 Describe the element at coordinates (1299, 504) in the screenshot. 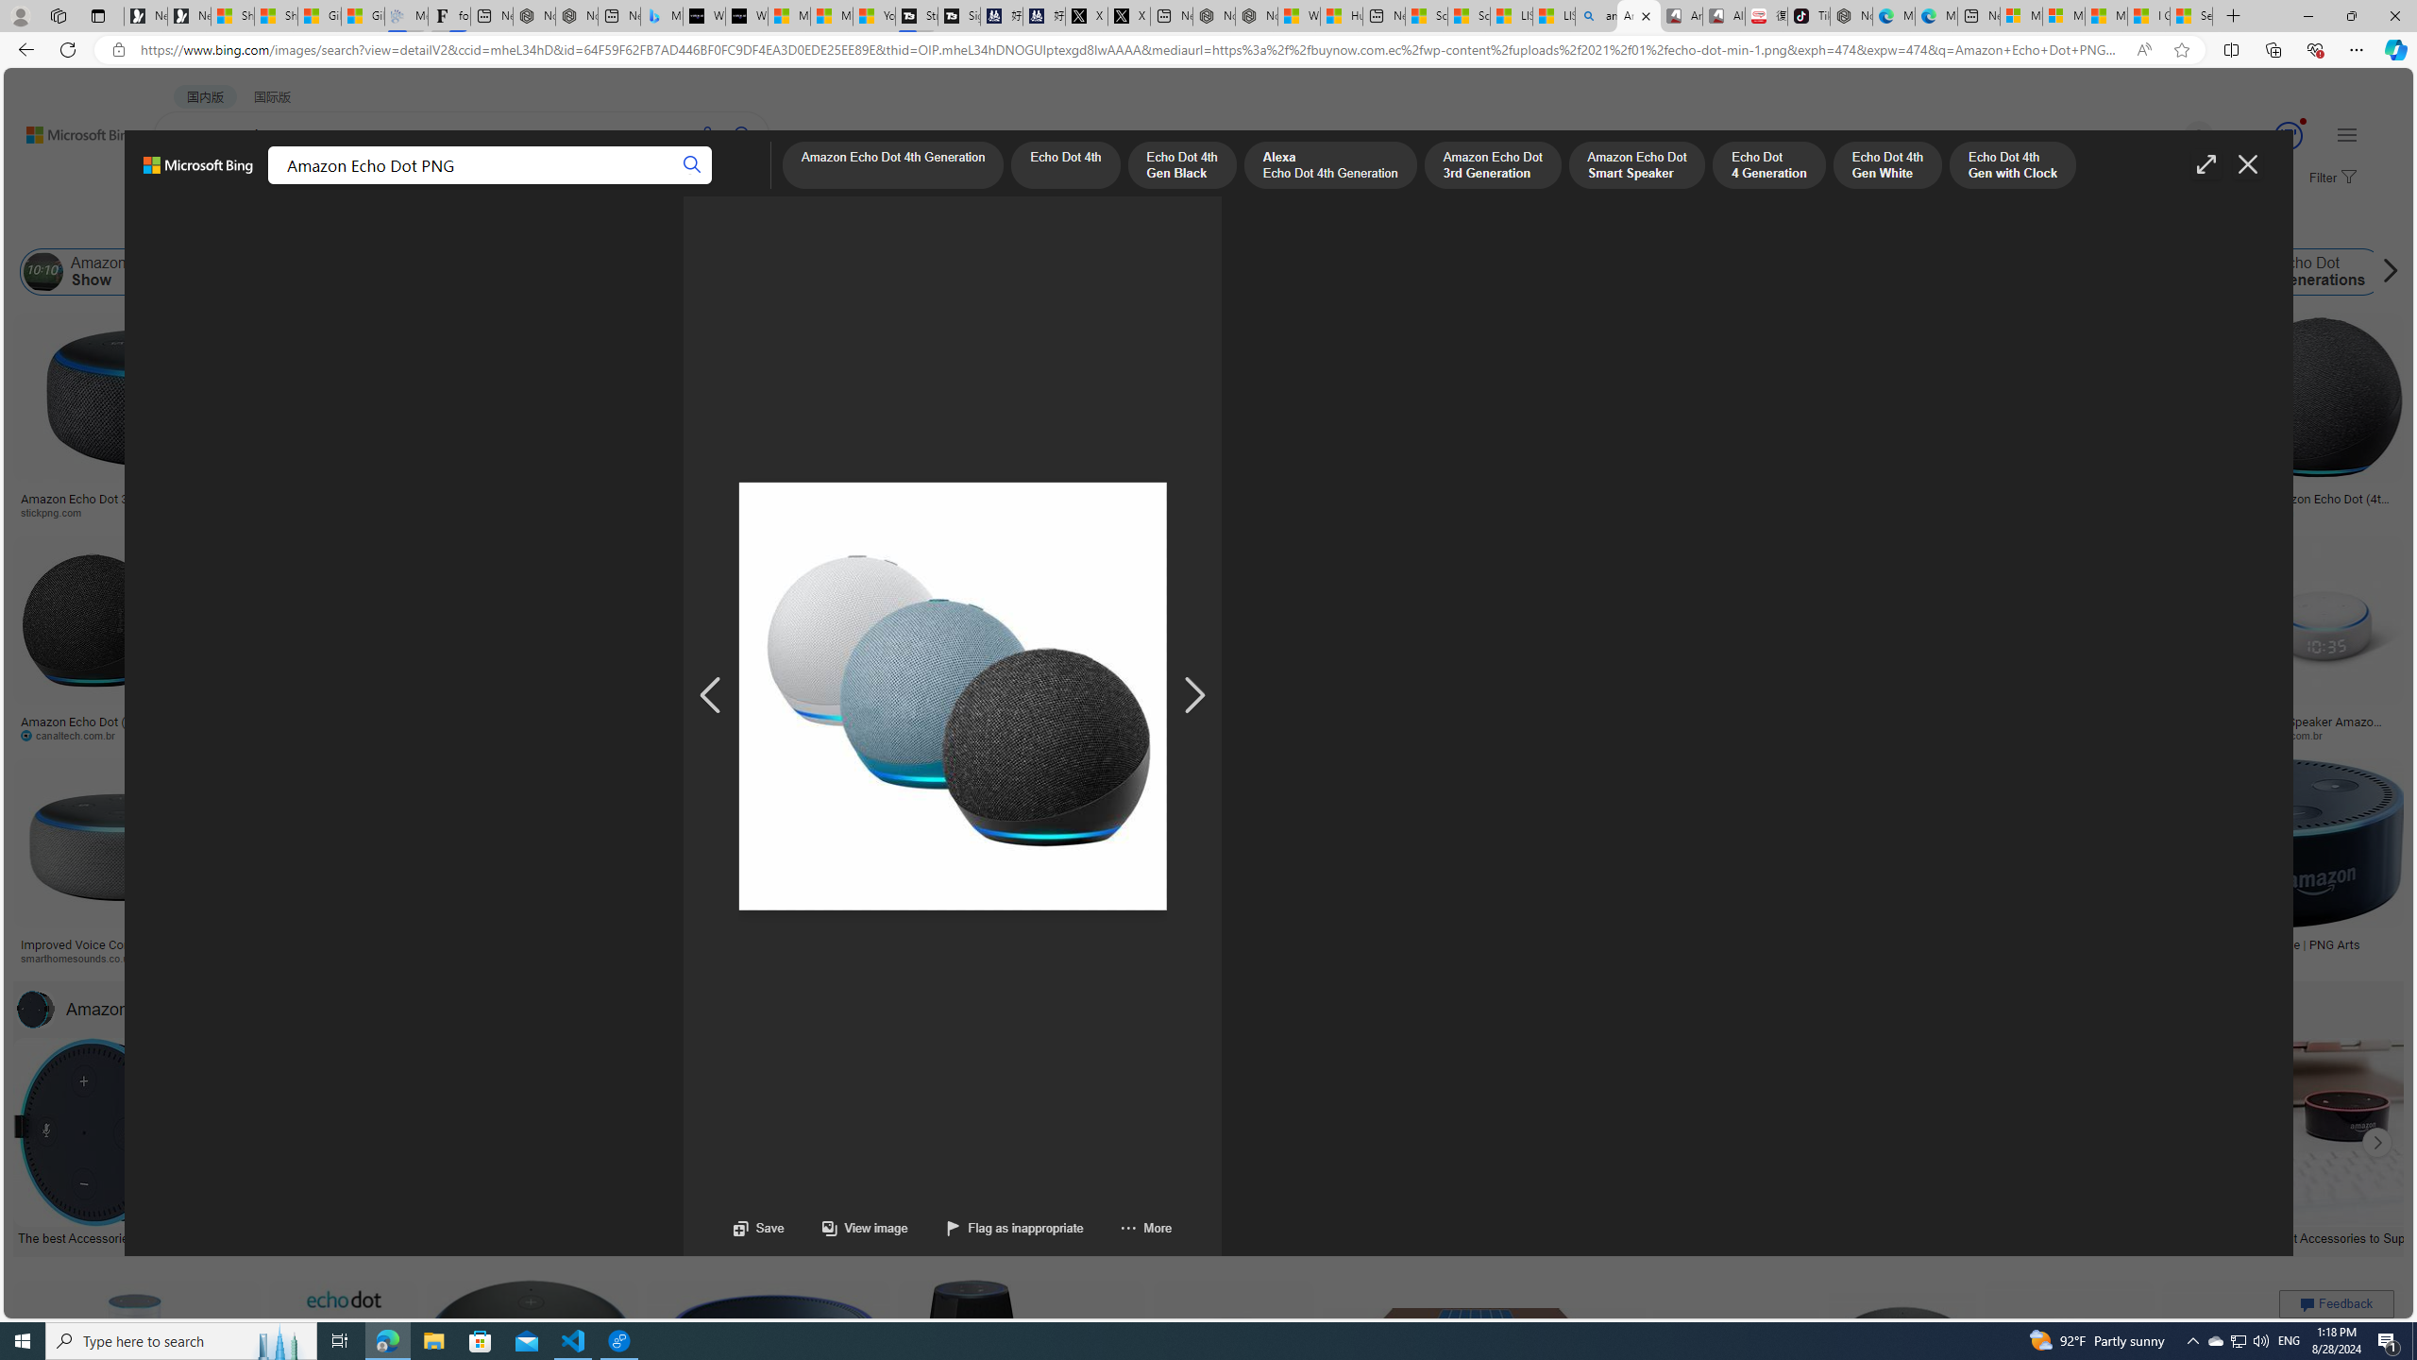

I see `Amazon Echo Dot Png 542 Download` at that location.